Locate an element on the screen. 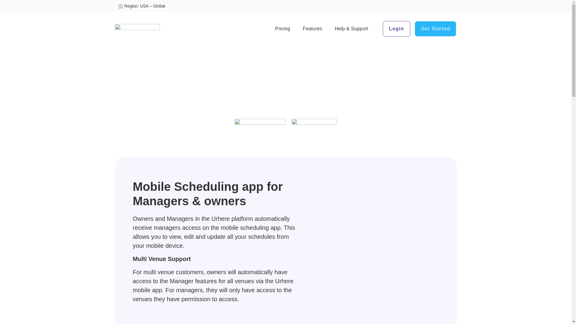  Features is located at coordinates (312, 29).